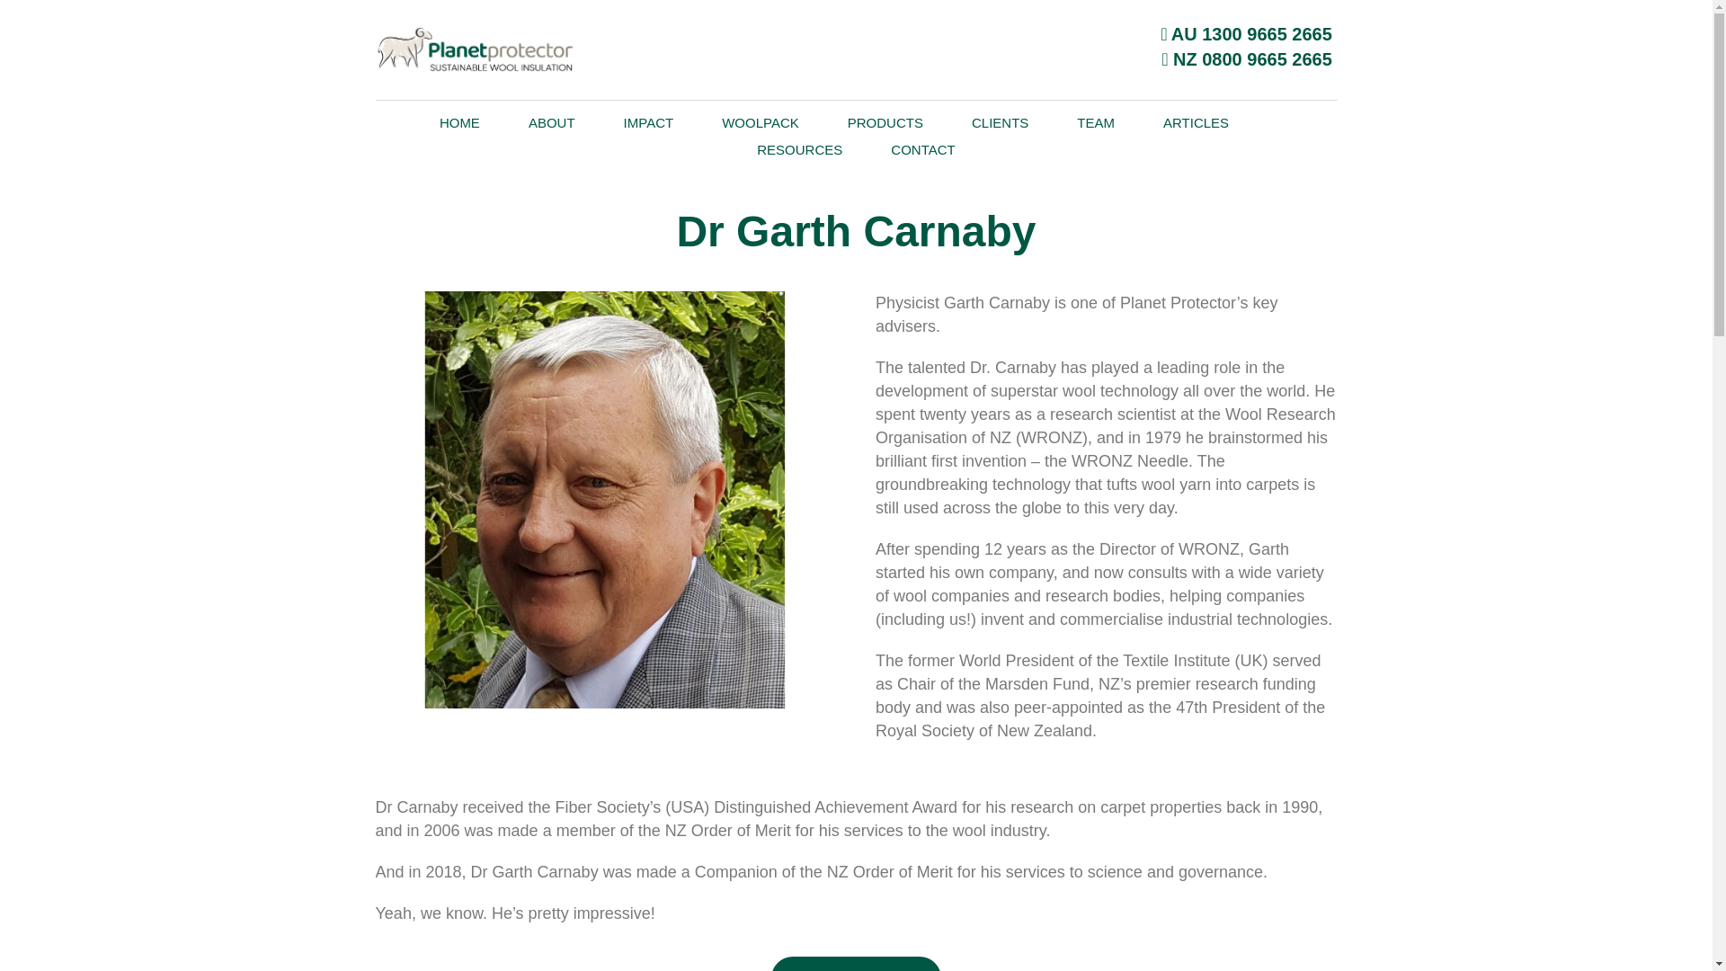 The width and height of the screenshot is (1726, 971). What do you see at coordinates (1246, 34) in the screenshot?
I see `AU 1300 9665 2665` at bounding box center [1246, 34].